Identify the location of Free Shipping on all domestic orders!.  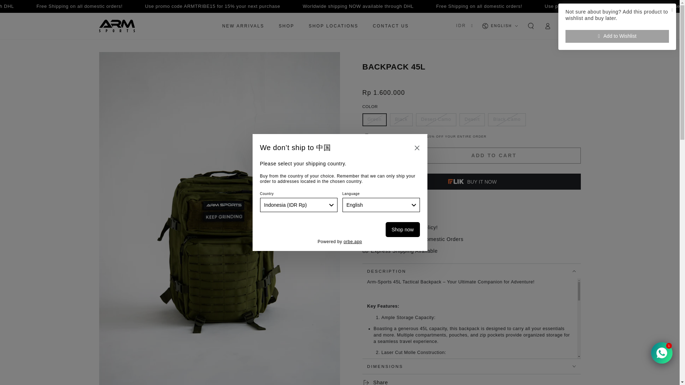
(176, 6).